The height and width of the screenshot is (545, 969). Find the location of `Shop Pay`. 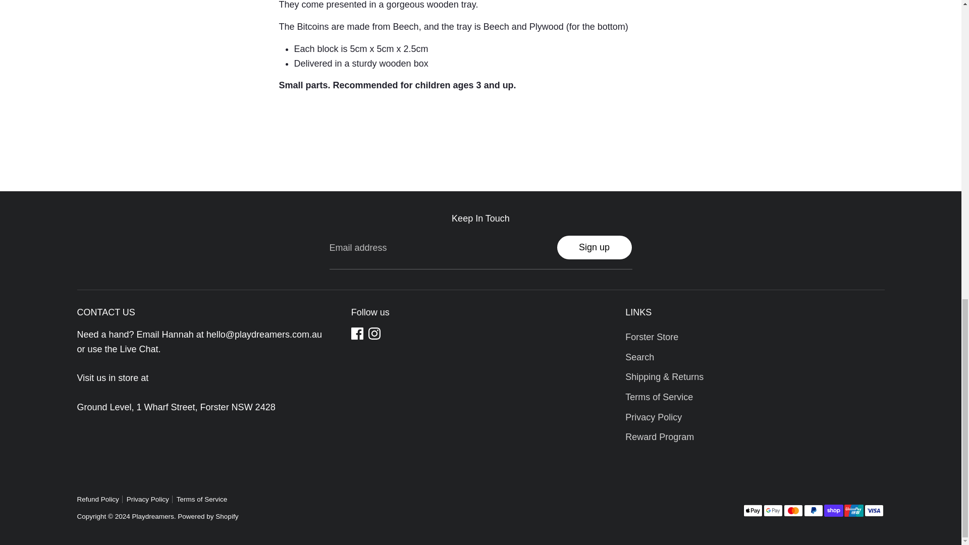

Shop Pay is located at coordinates (833, 511).